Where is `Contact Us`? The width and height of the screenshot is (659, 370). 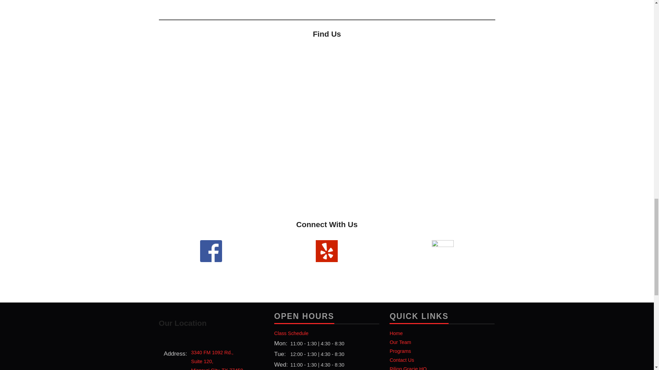 Contact Us is located at coordinates (402, 360).